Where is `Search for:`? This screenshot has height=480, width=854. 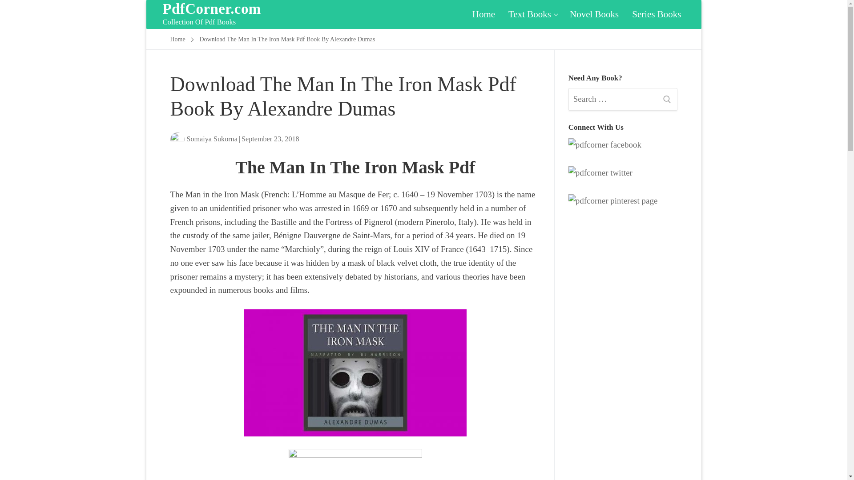 Search for: is located at coordinates (623, 99).